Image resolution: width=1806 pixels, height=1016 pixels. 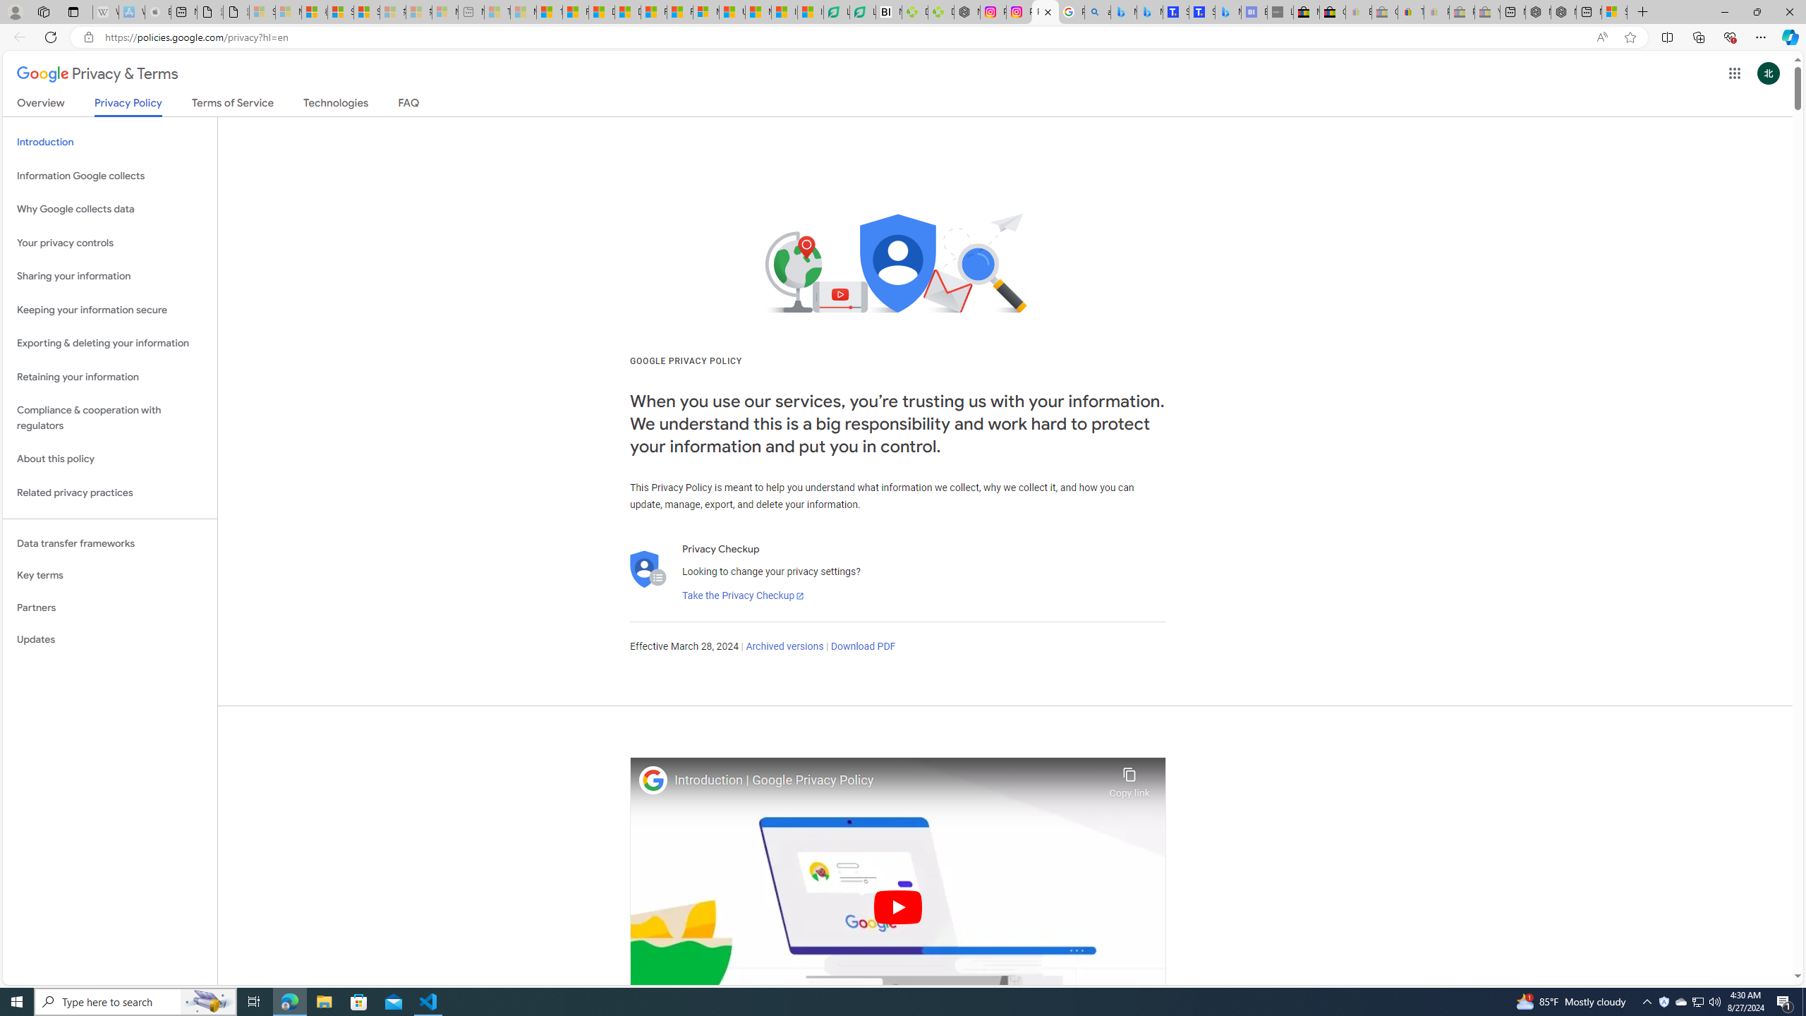 I want to click on Sign in to your Microsoft account, so click(x=1614, y=12).